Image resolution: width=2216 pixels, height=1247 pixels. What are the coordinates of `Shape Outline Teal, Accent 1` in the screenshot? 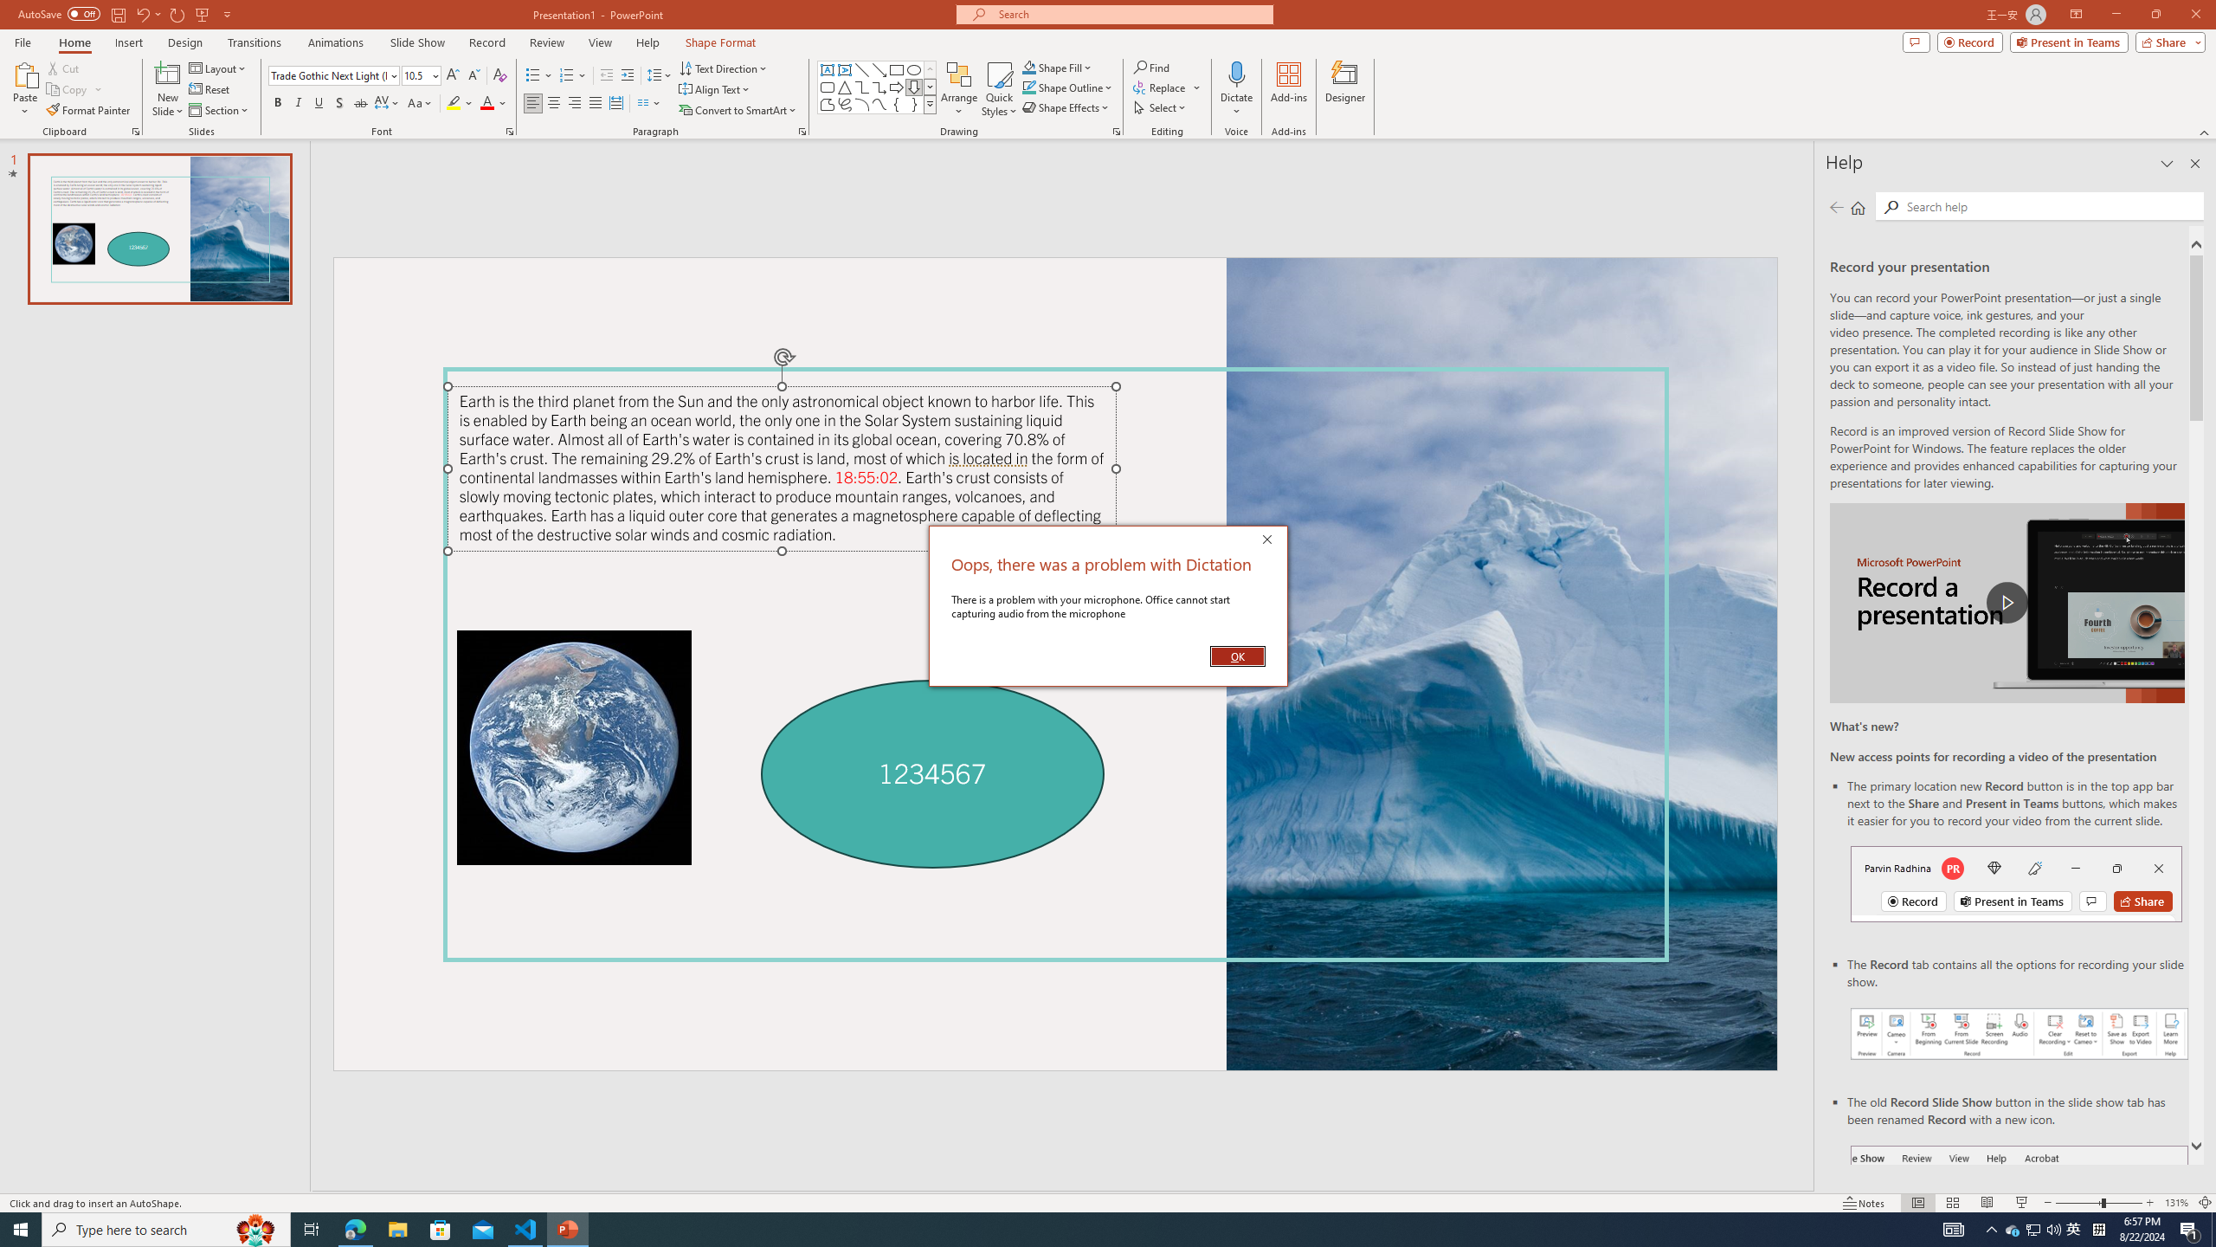 It's located at (1028, 87).